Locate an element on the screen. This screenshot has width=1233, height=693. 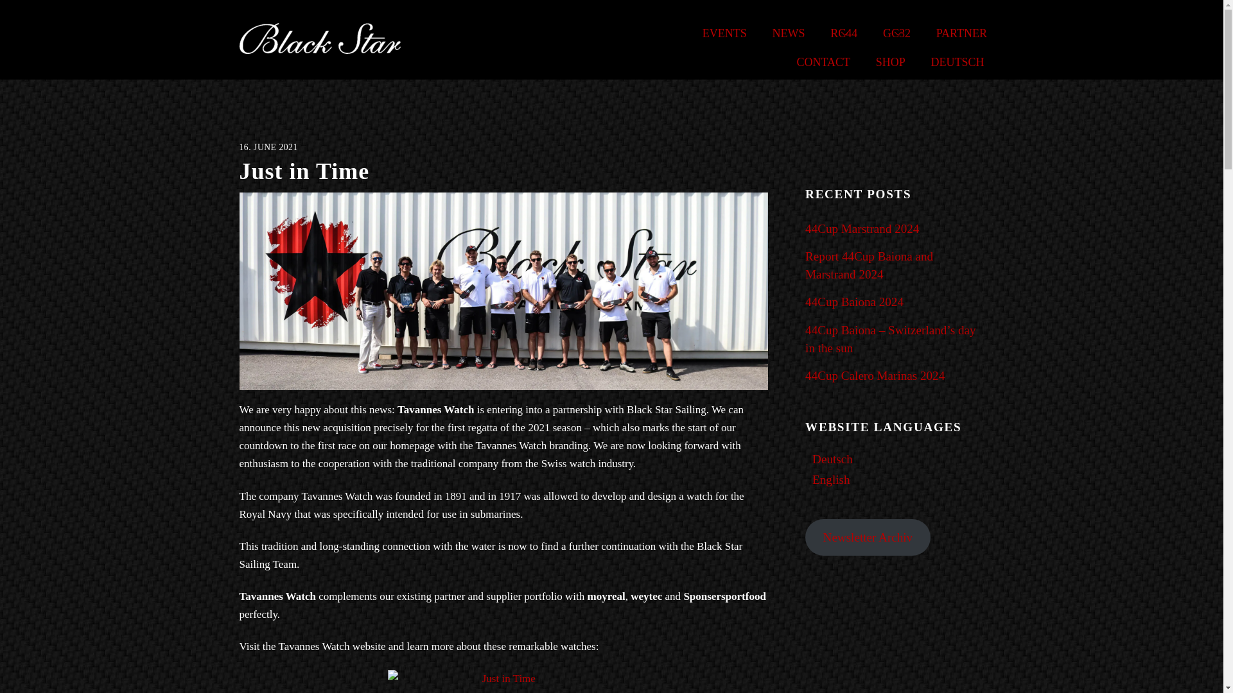
Just in Time is located at coordinates (503, 679).